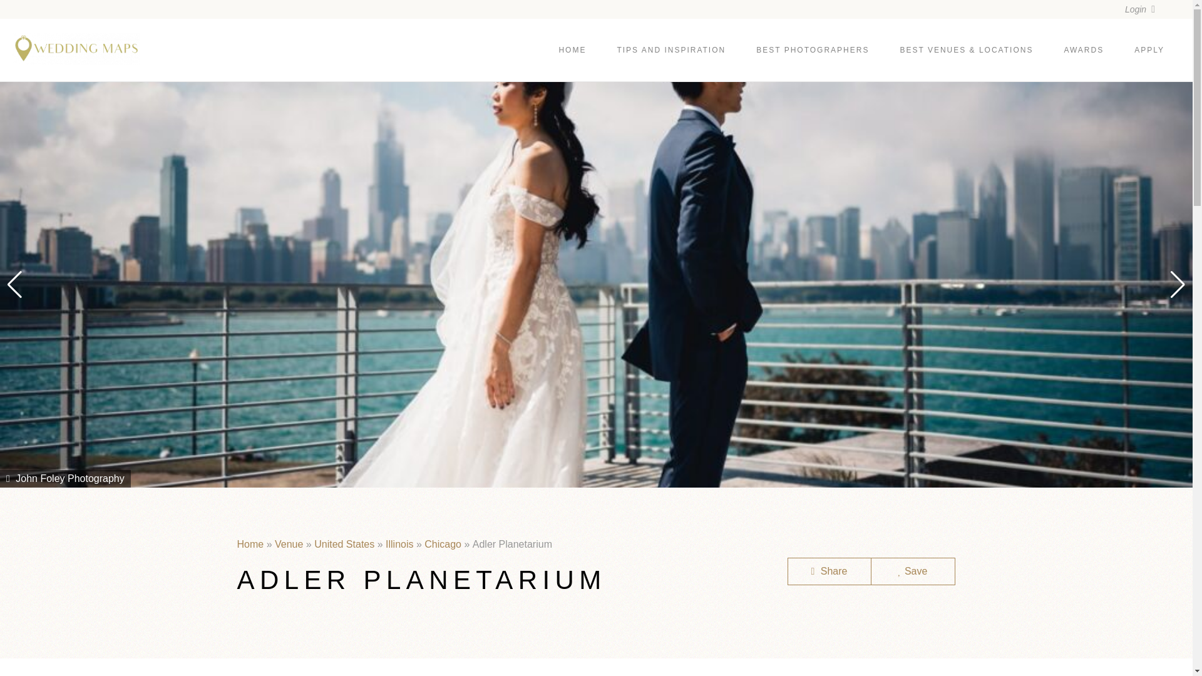 This screenshot has height=676, width=1202. Describe the element at coordinates (443, 544) in the screenshot. I see `Go to the Chicago  Location archives.` at that location.